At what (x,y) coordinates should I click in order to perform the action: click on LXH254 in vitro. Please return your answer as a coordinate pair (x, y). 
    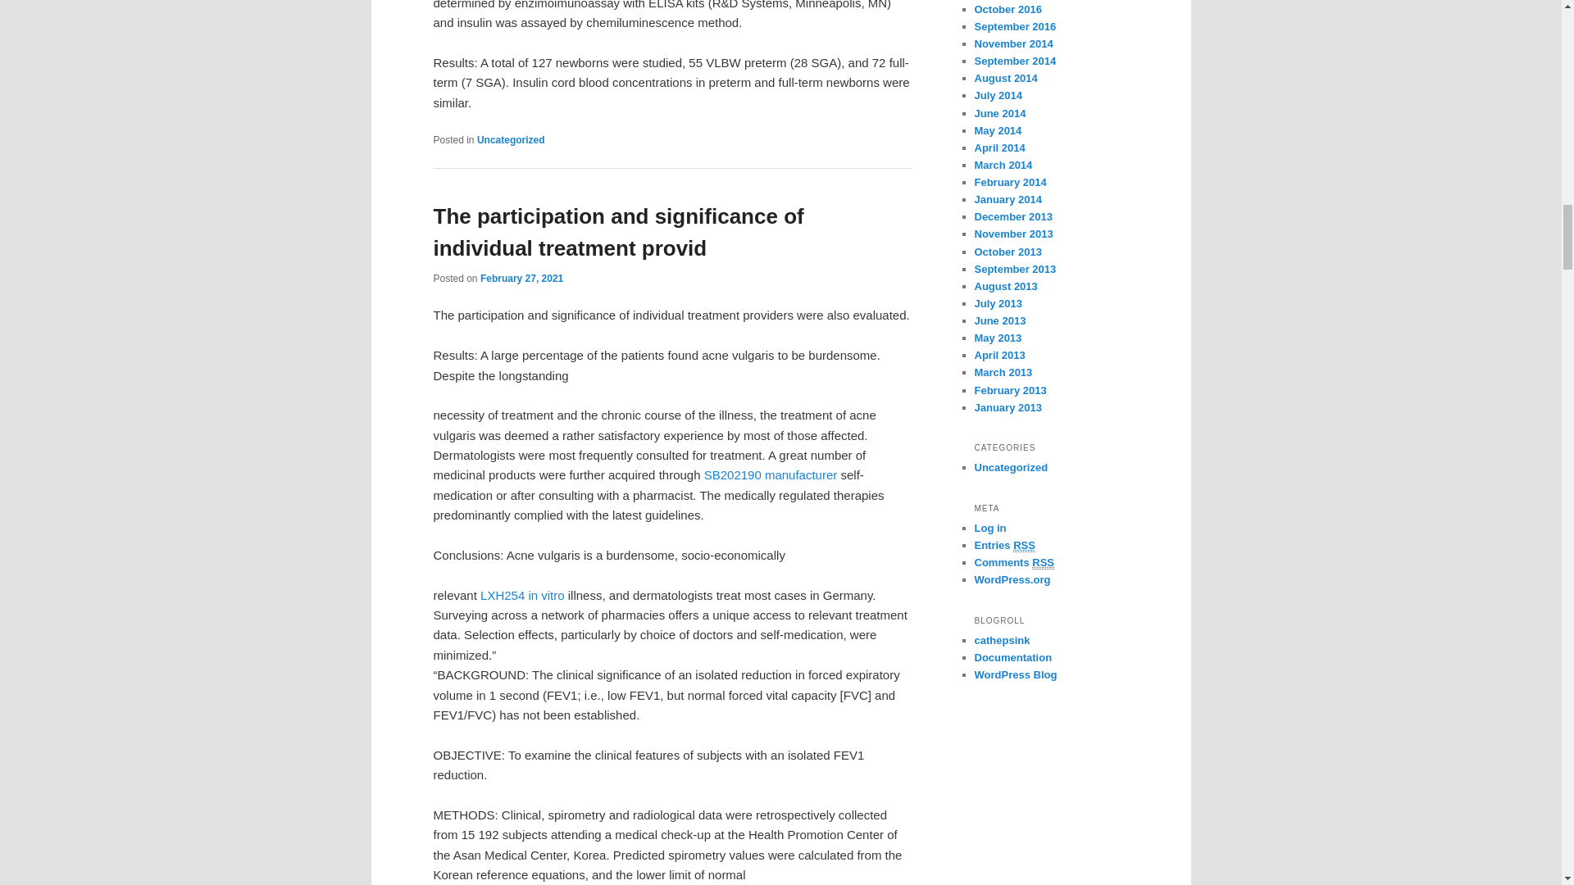
    Looking at the image, I should click on (522, 595).